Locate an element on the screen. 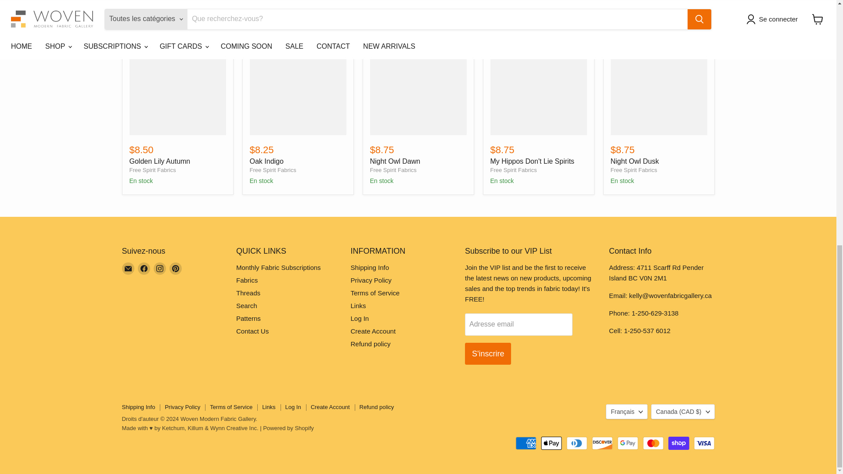 This screenshot has width=843, height=474. Free Spirit Fabrics is located at coordinates (152, 170).